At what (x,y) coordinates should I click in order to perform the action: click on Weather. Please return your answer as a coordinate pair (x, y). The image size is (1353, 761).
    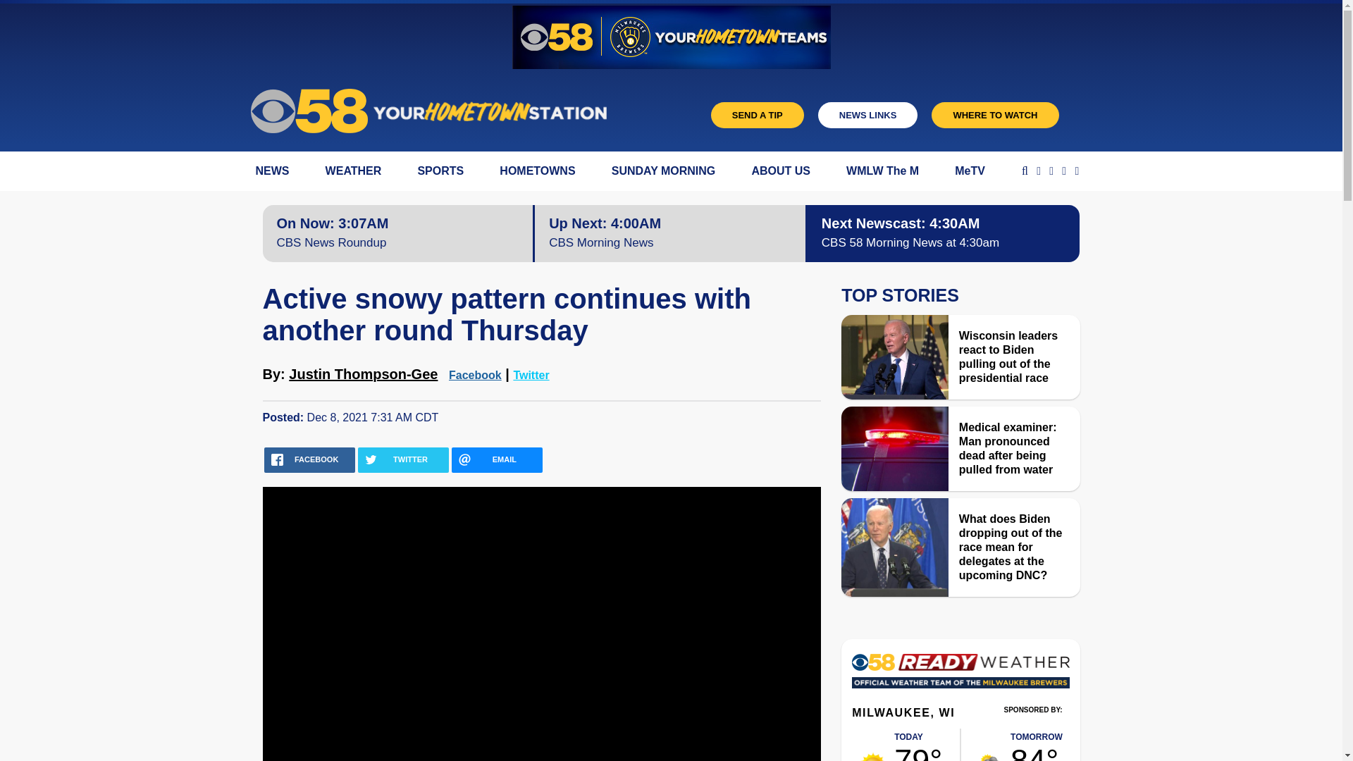
    Looking at the image, I should click on (960, 675).